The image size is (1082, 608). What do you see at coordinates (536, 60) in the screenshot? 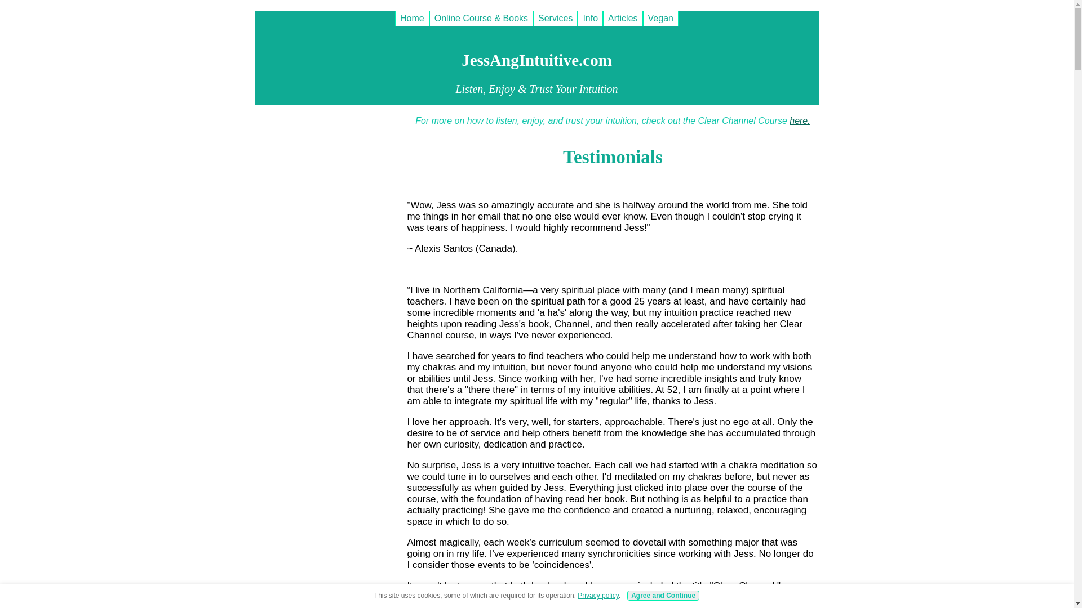
I see `JessAngIntuitive.com` at bounding box center [536, 60].